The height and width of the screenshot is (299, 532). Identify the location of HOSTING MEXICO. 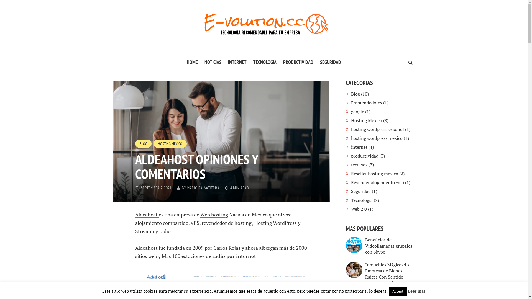
(170, 144).